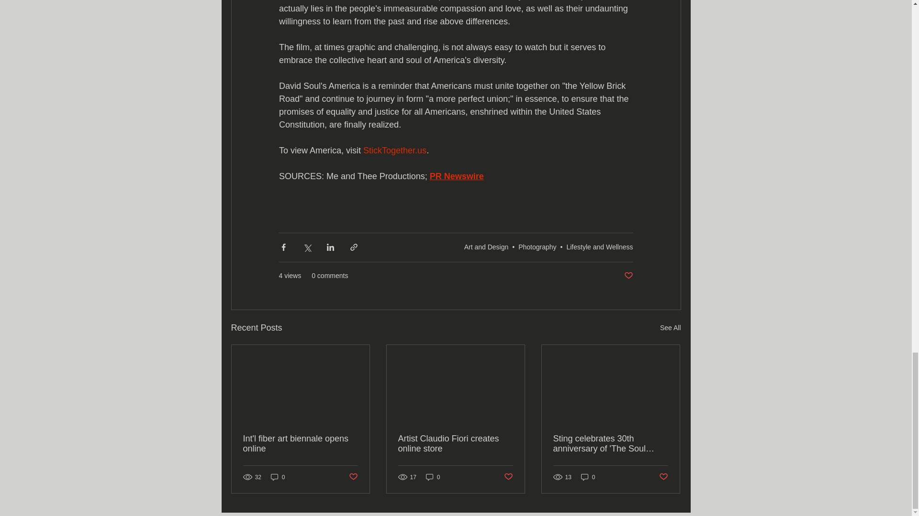  Describe the element at coordinates (301, 444) in the screenshot. I see `Int'l fiber art biennale opens online` at that location.